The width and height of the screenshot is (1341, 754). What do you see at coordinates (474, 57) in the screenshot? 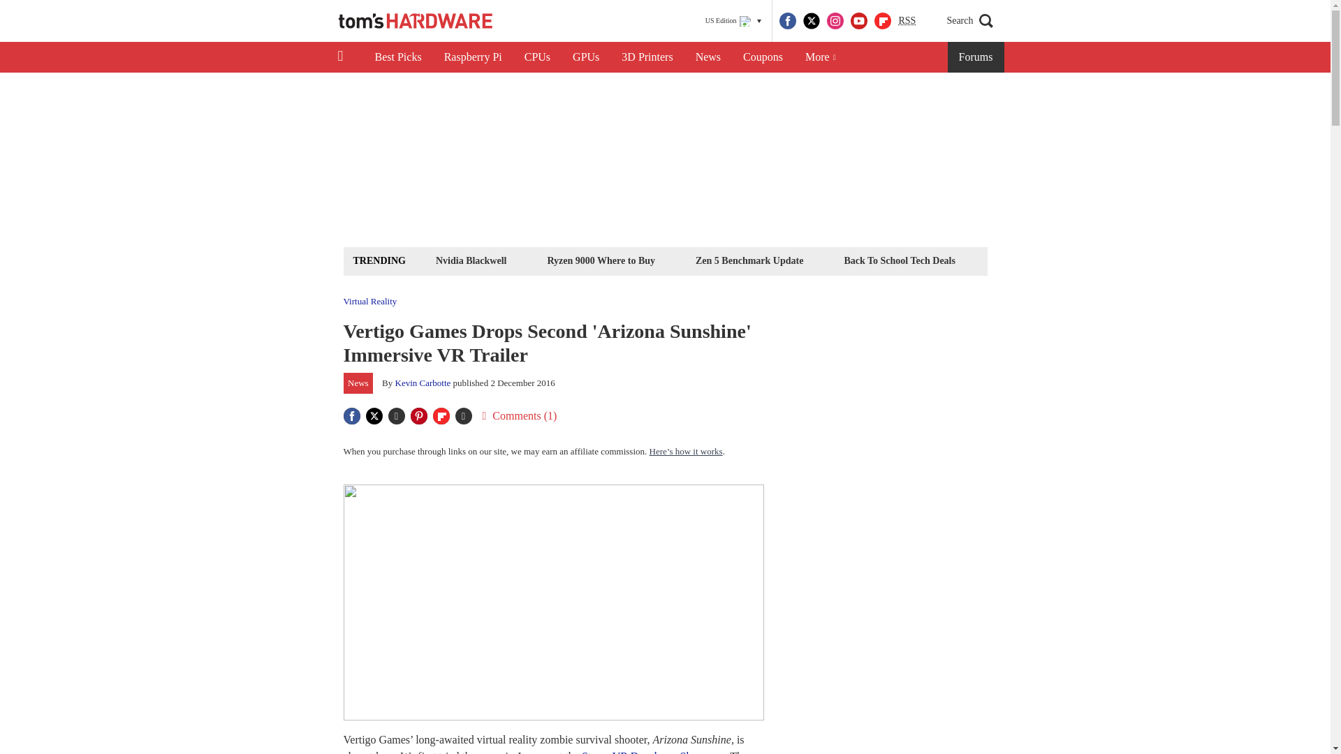
I see `Raspberry Pi` at bounding box center [474, 57].